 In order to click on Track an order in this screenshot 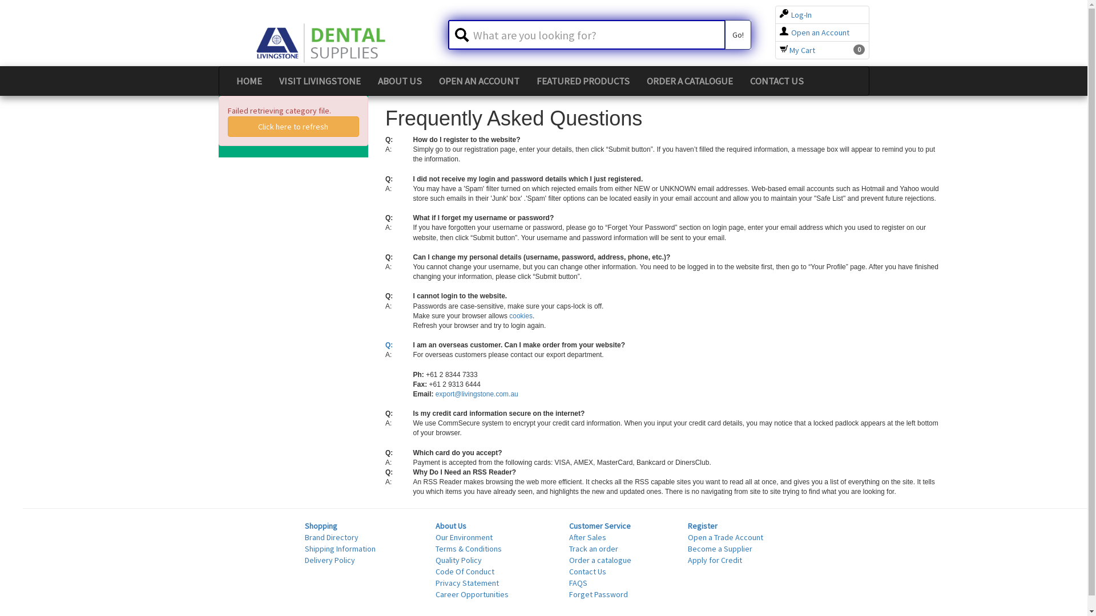, I will do `click(594, 549)`.